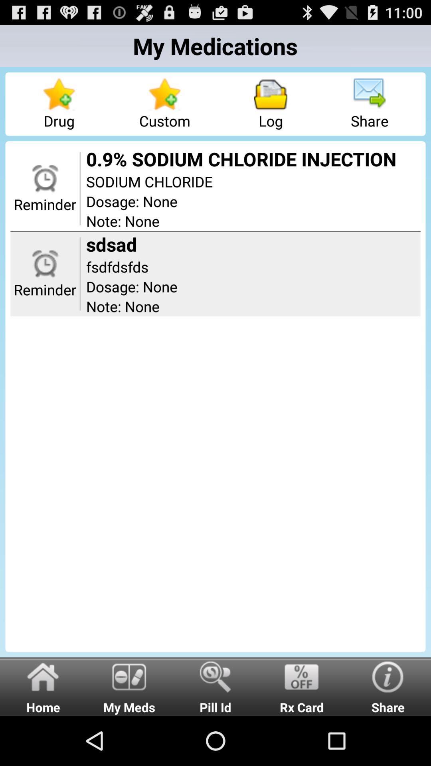 This screenshot has width=431, height=766. I want to click on turn off the app below note: none item, so click(215, 686).